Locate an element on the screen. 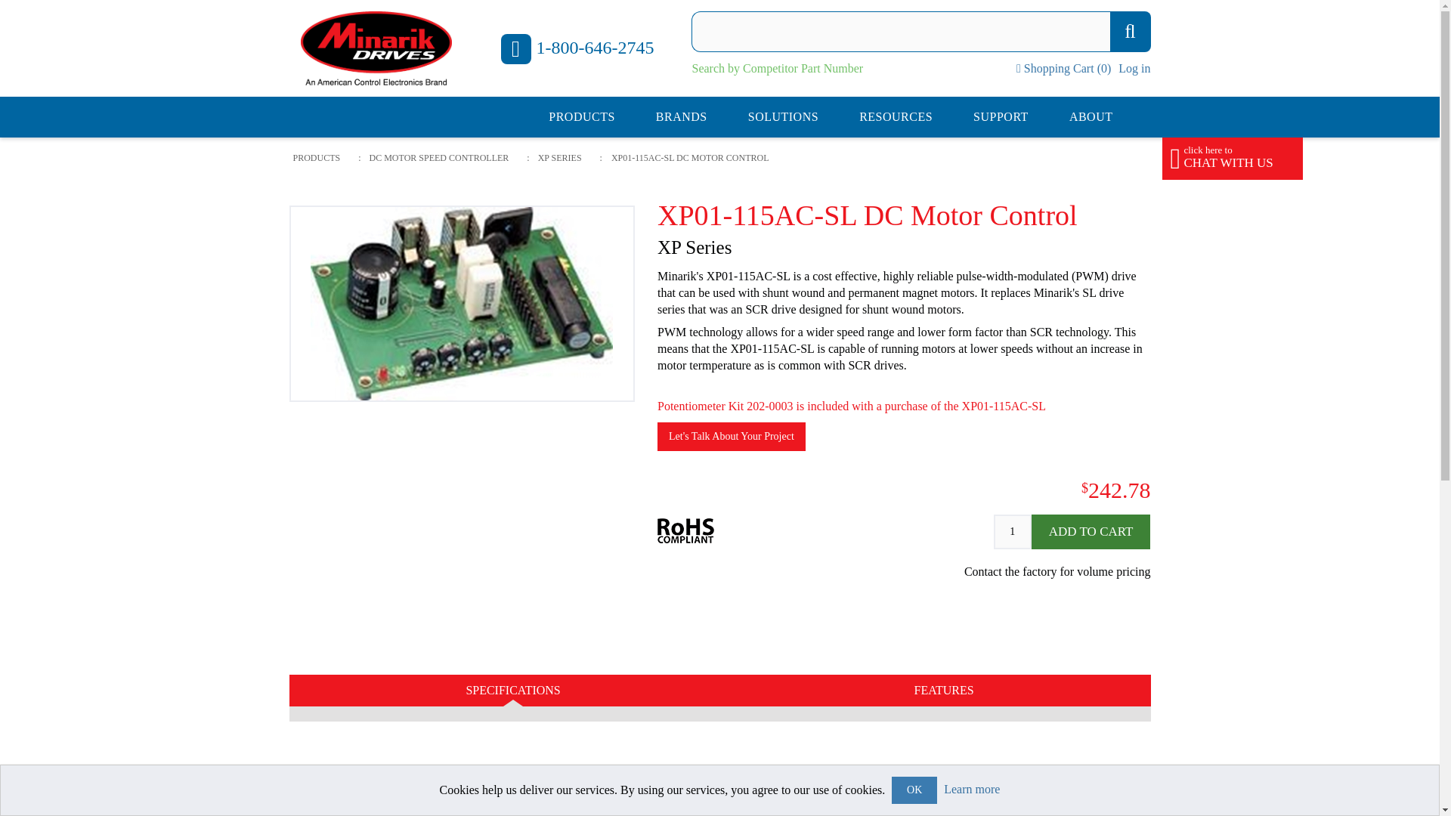  RESOURCES is located at coordinates (896, 116).